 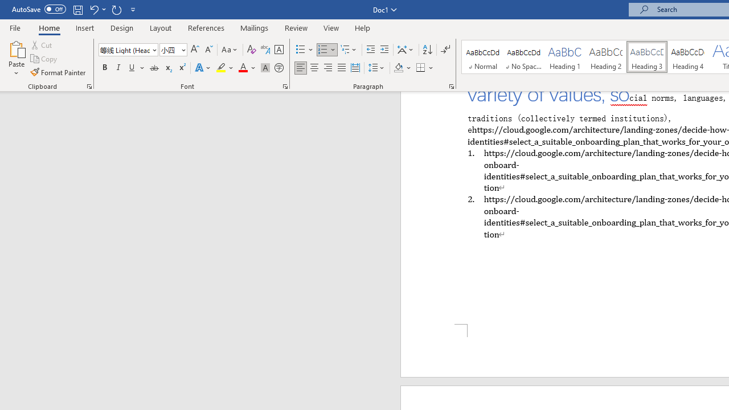 I want to click on Grow Font, so click(x=195, y=50).